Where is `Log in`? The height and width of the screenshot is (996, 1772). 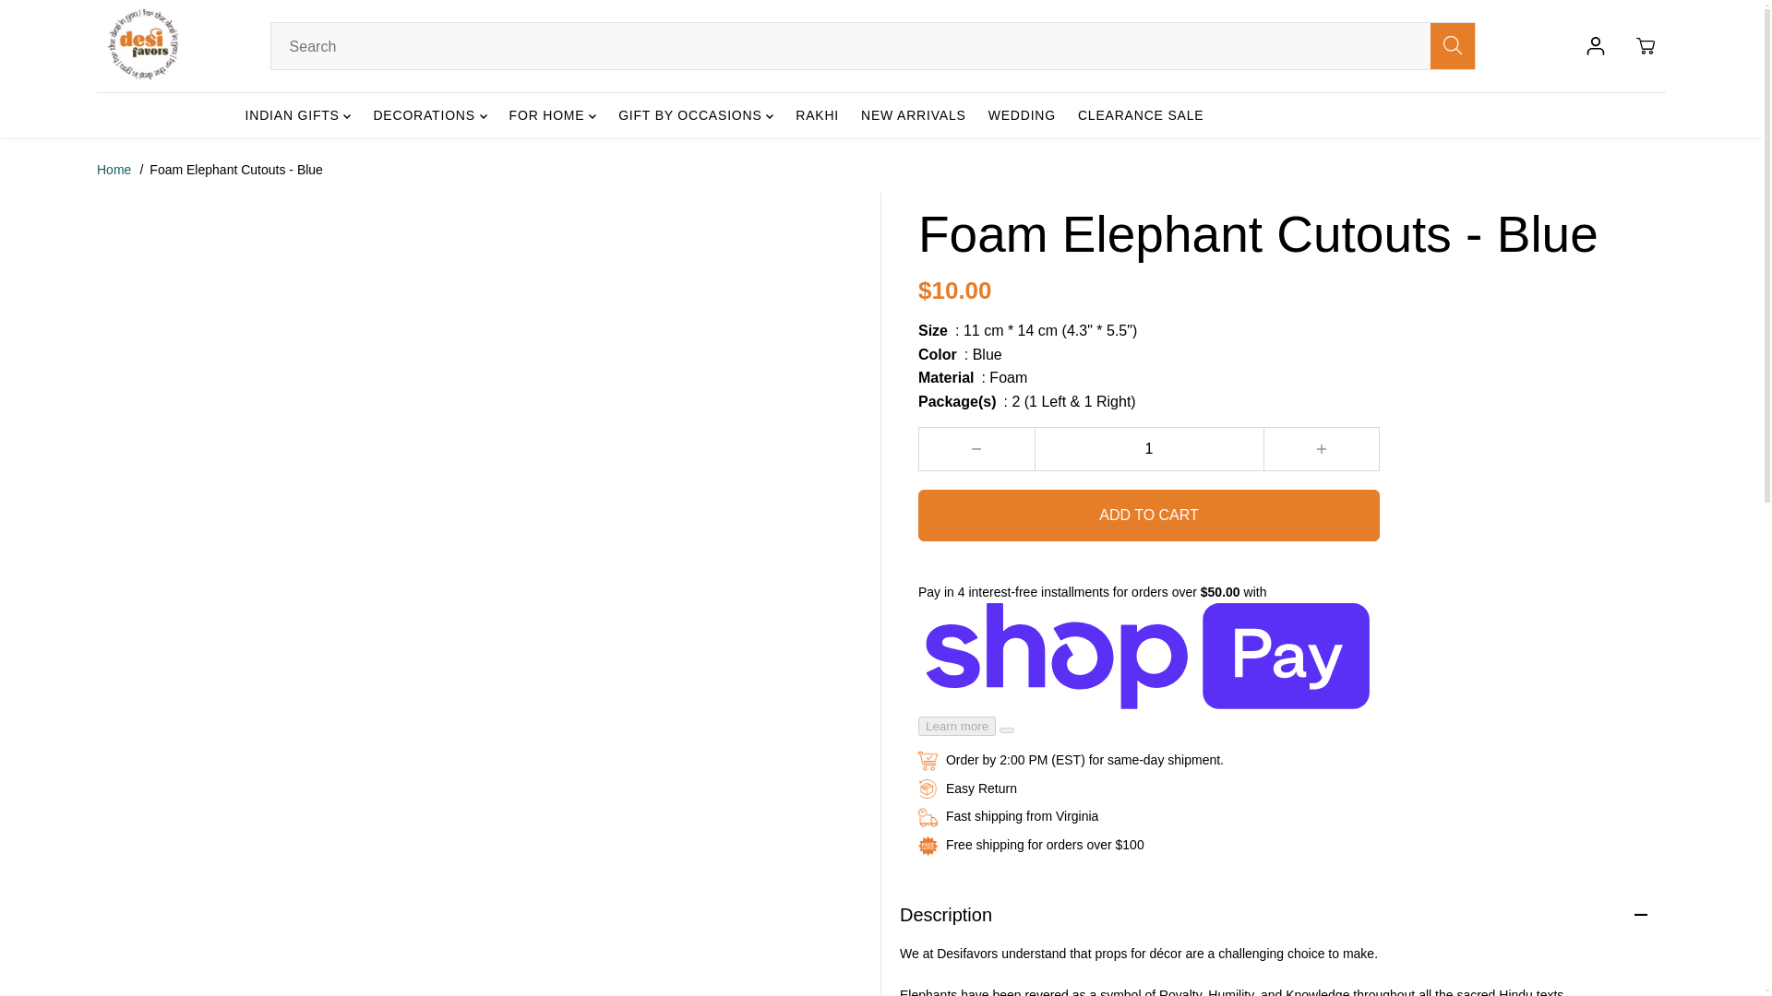 Log in is located at coordinates (1595, 46).